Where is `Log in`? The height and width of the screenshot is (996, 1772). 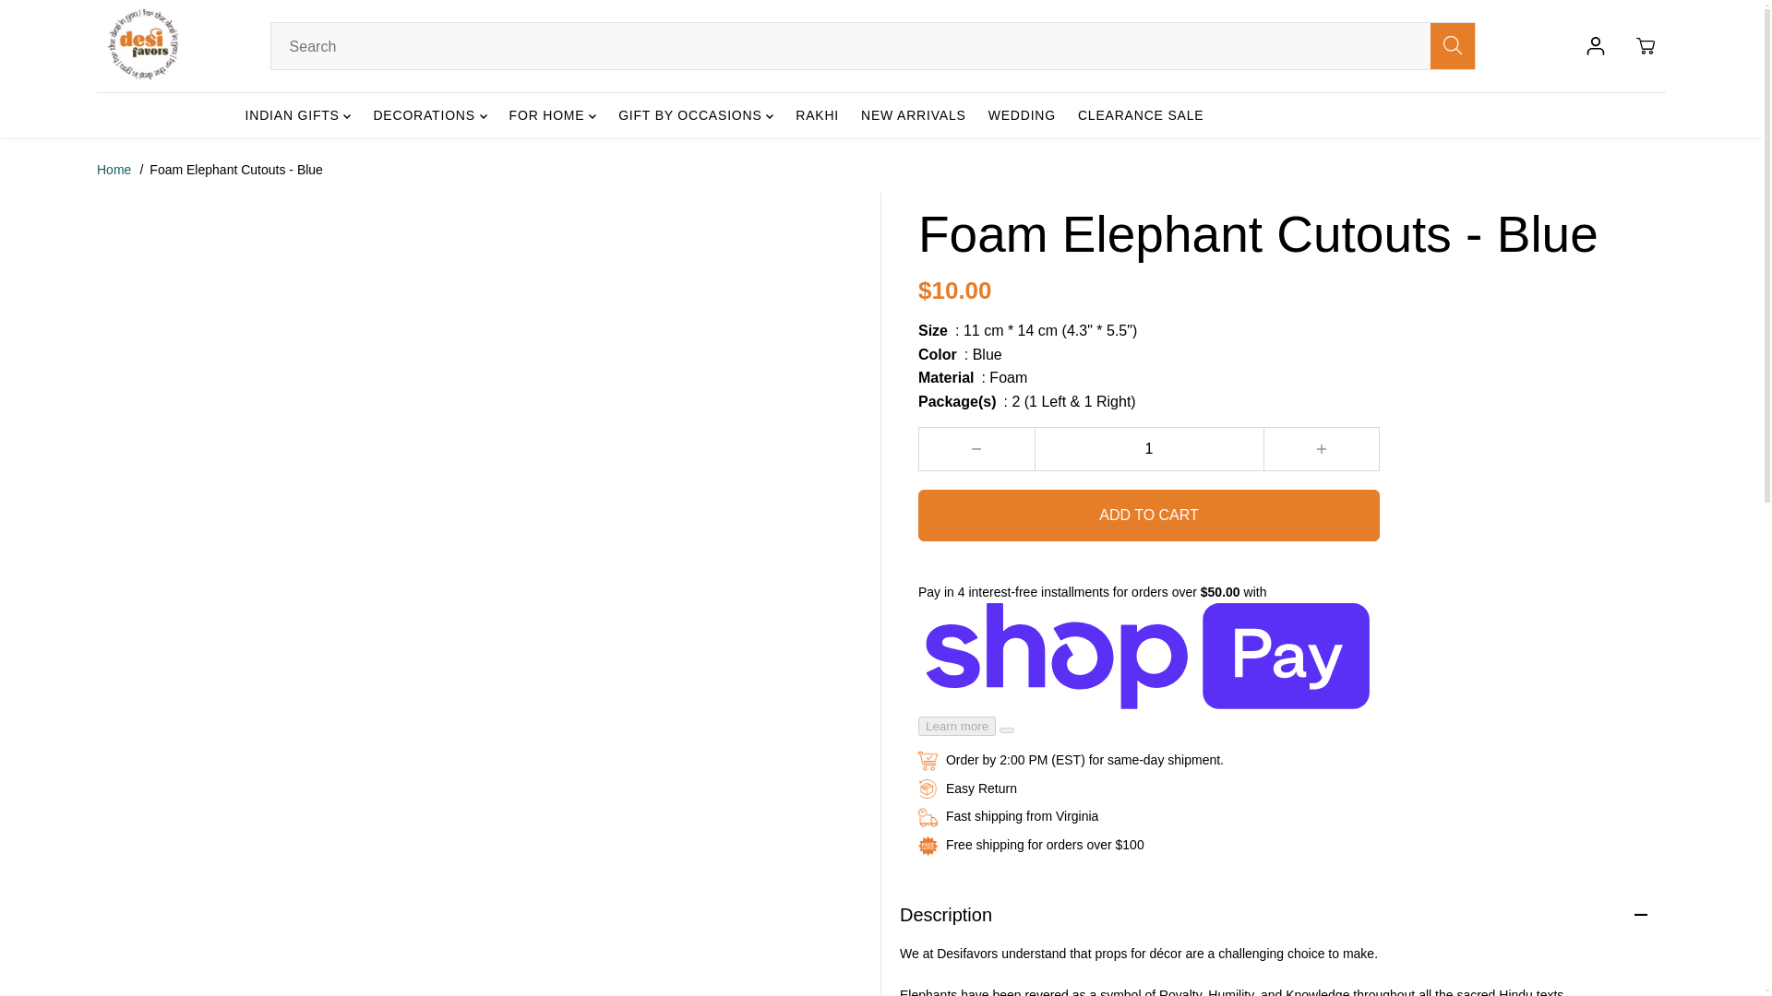 Log in is located at coordinates (1595, 46).